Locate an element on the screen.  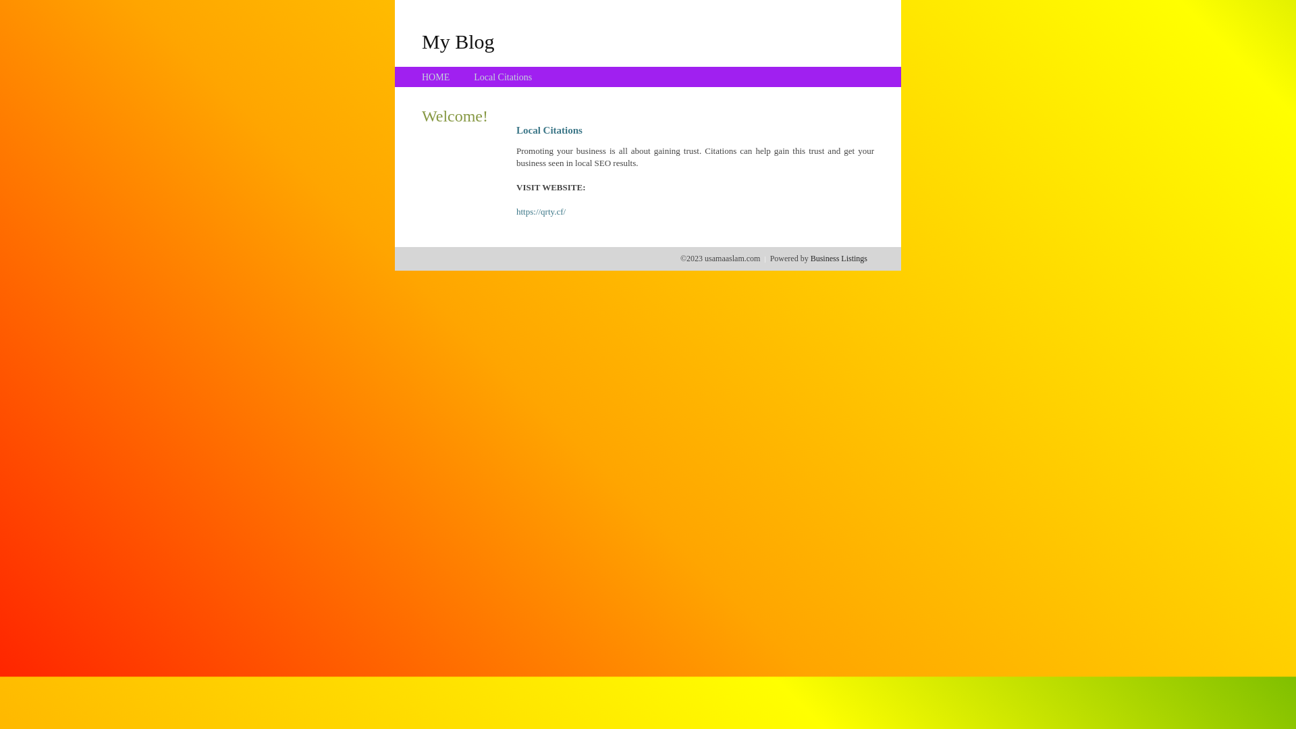
Business Listings is located at coordinates (839, 259).